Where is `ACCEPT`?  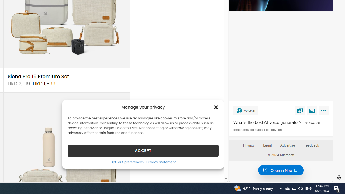 ACCEPT is located at coordinates (143, 150).